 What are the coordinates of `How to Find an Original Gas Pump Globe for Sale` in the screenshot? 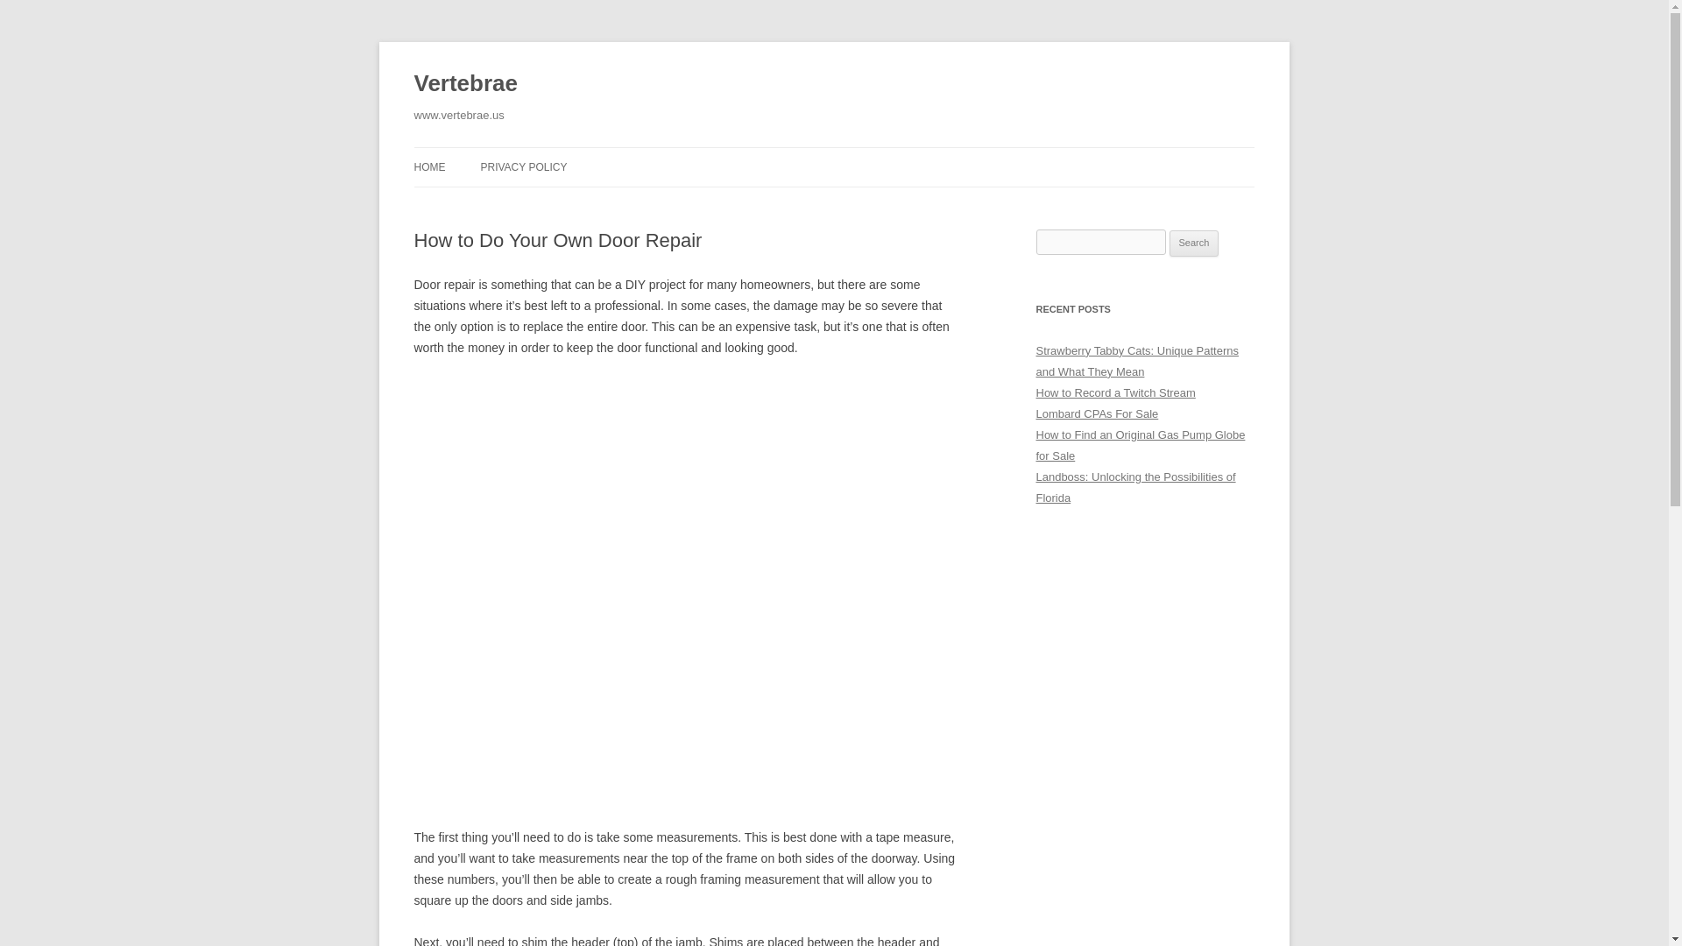 It's located at (1140, 445).